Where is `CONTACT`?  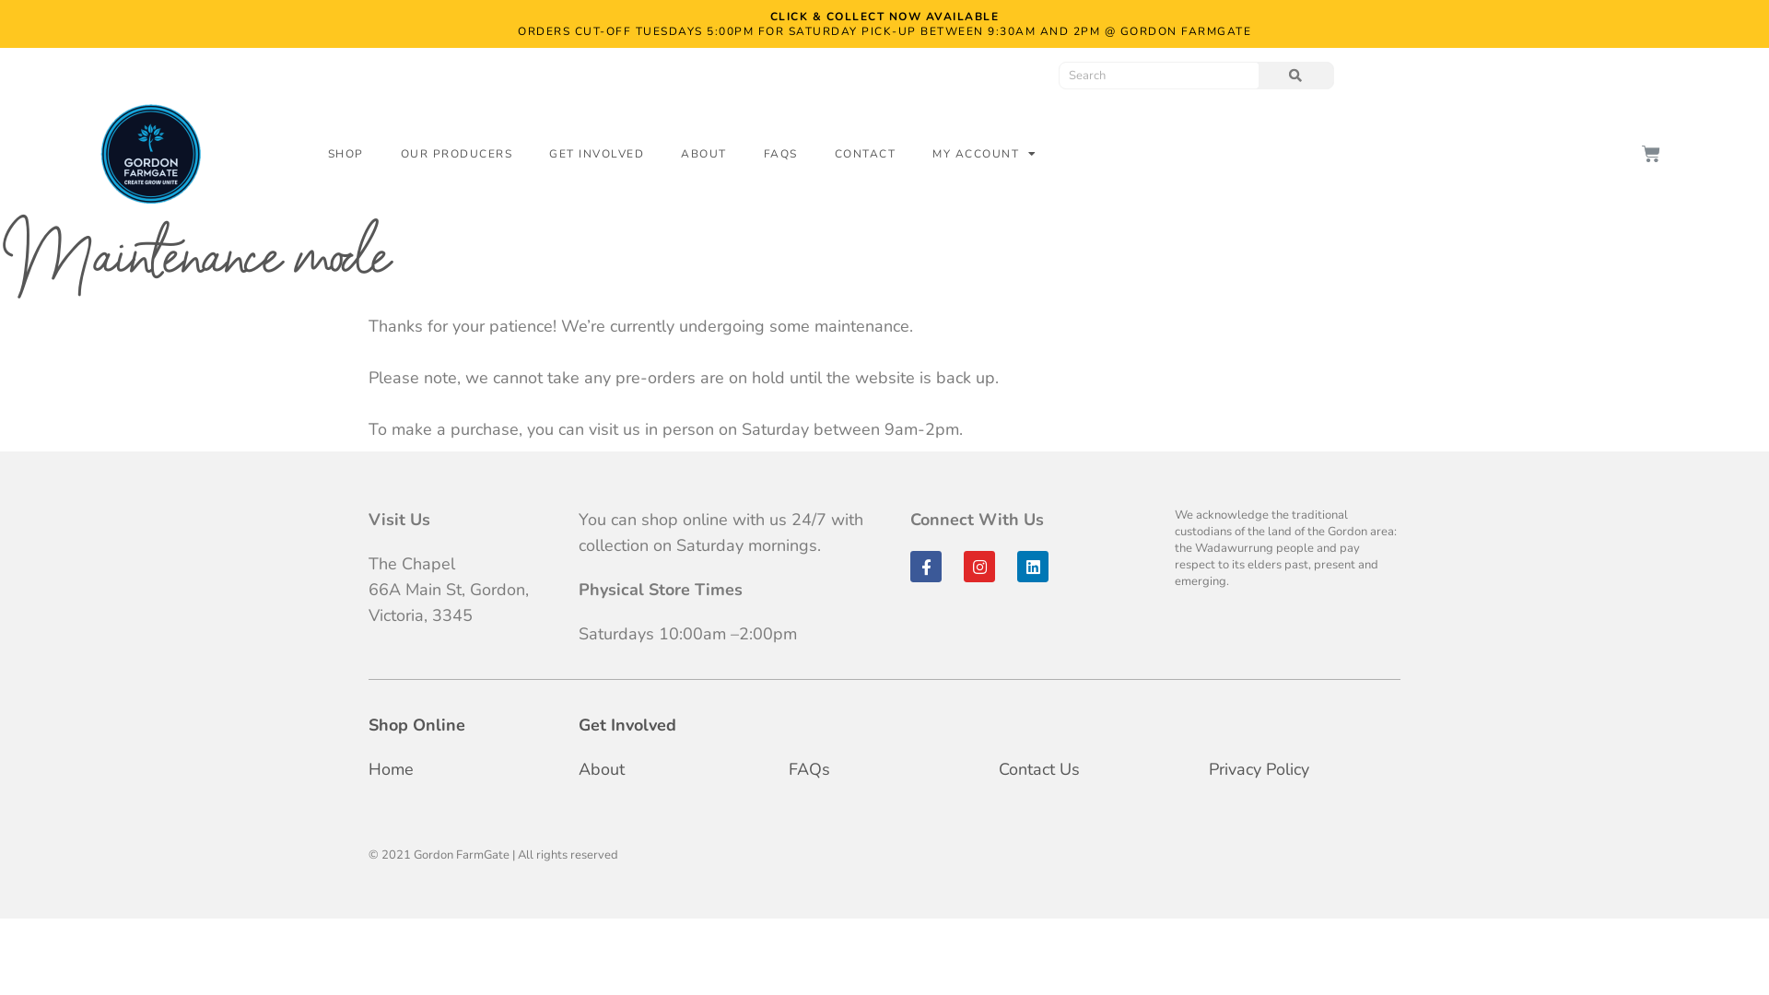 CONTACT is located at coordinates (866, 154).